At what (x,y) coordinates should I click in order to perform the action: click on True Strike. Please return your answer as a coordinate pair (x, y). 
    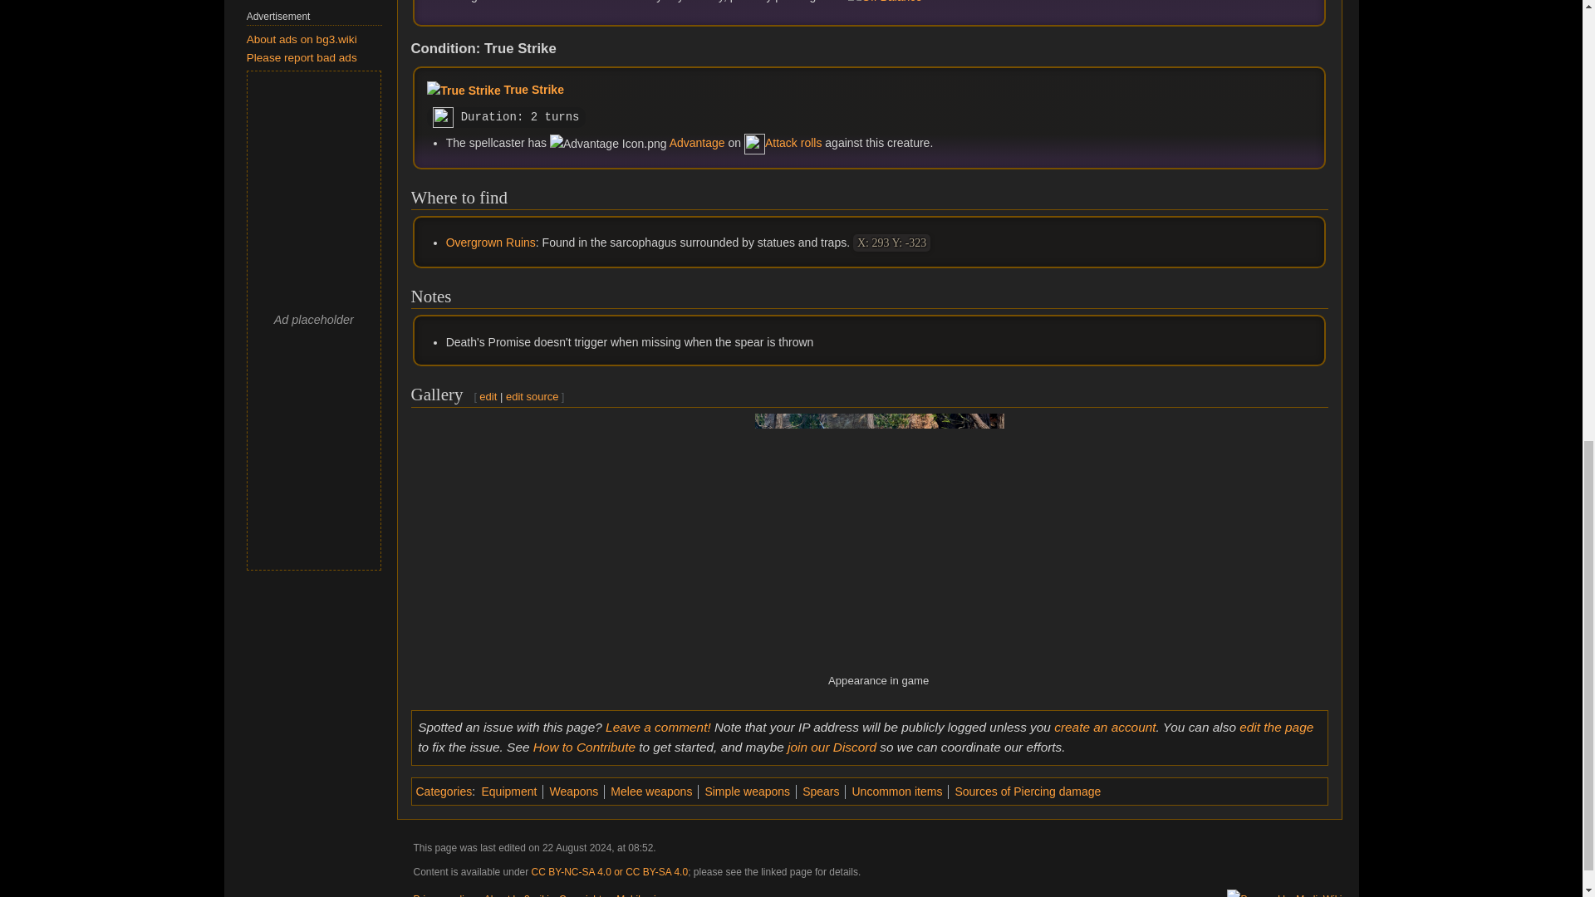
    Looking at the image, I should click on (533, 90).